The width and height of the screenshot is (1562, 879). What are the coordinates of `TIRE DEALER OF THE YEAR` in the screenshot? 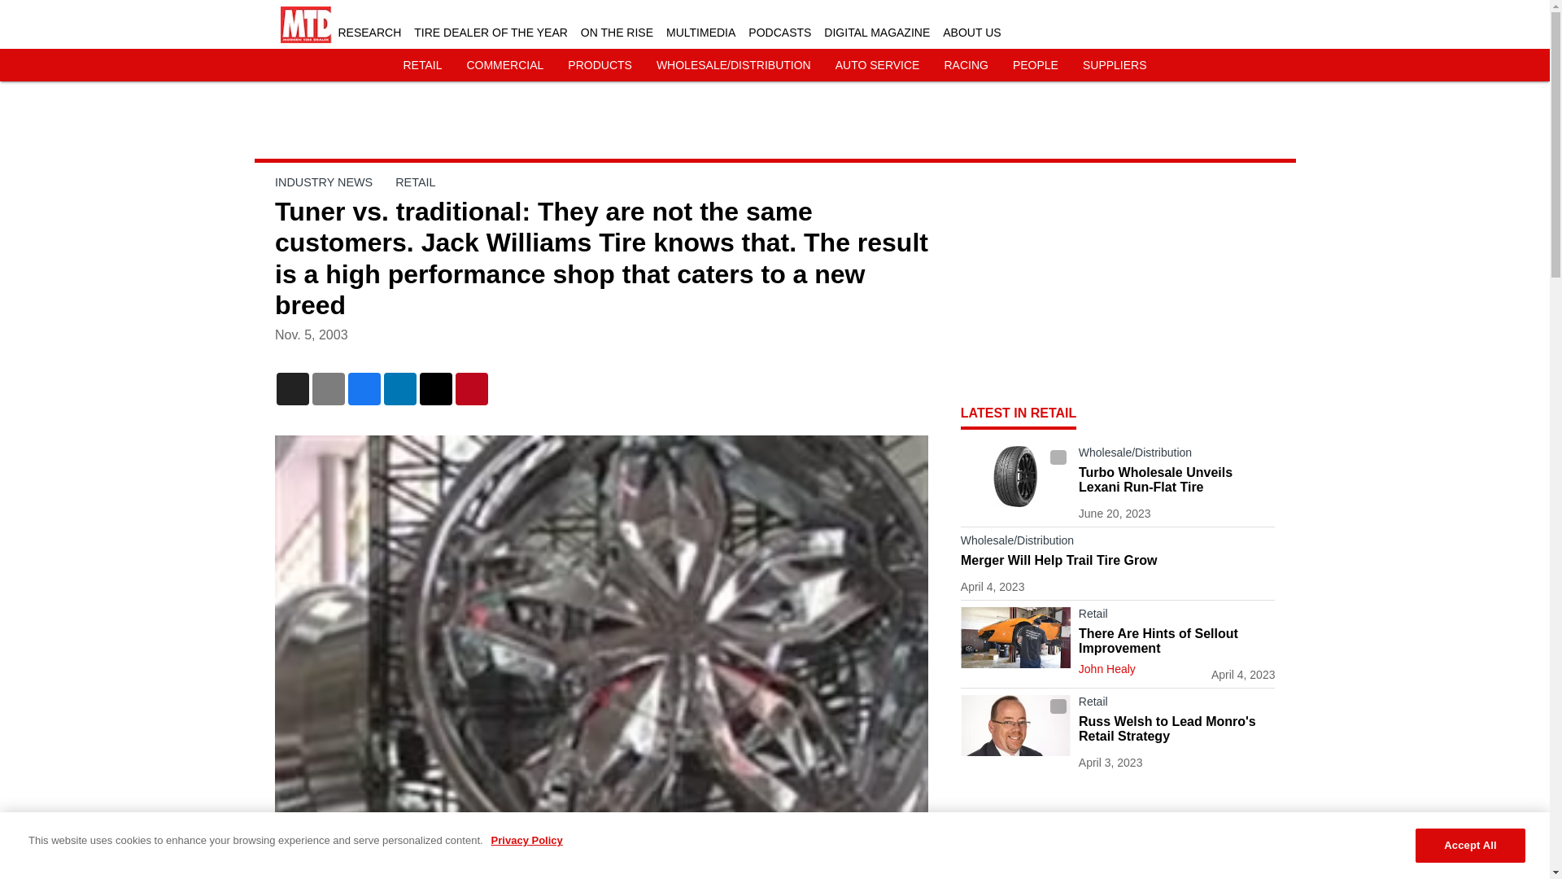 It's located at (491, 33).